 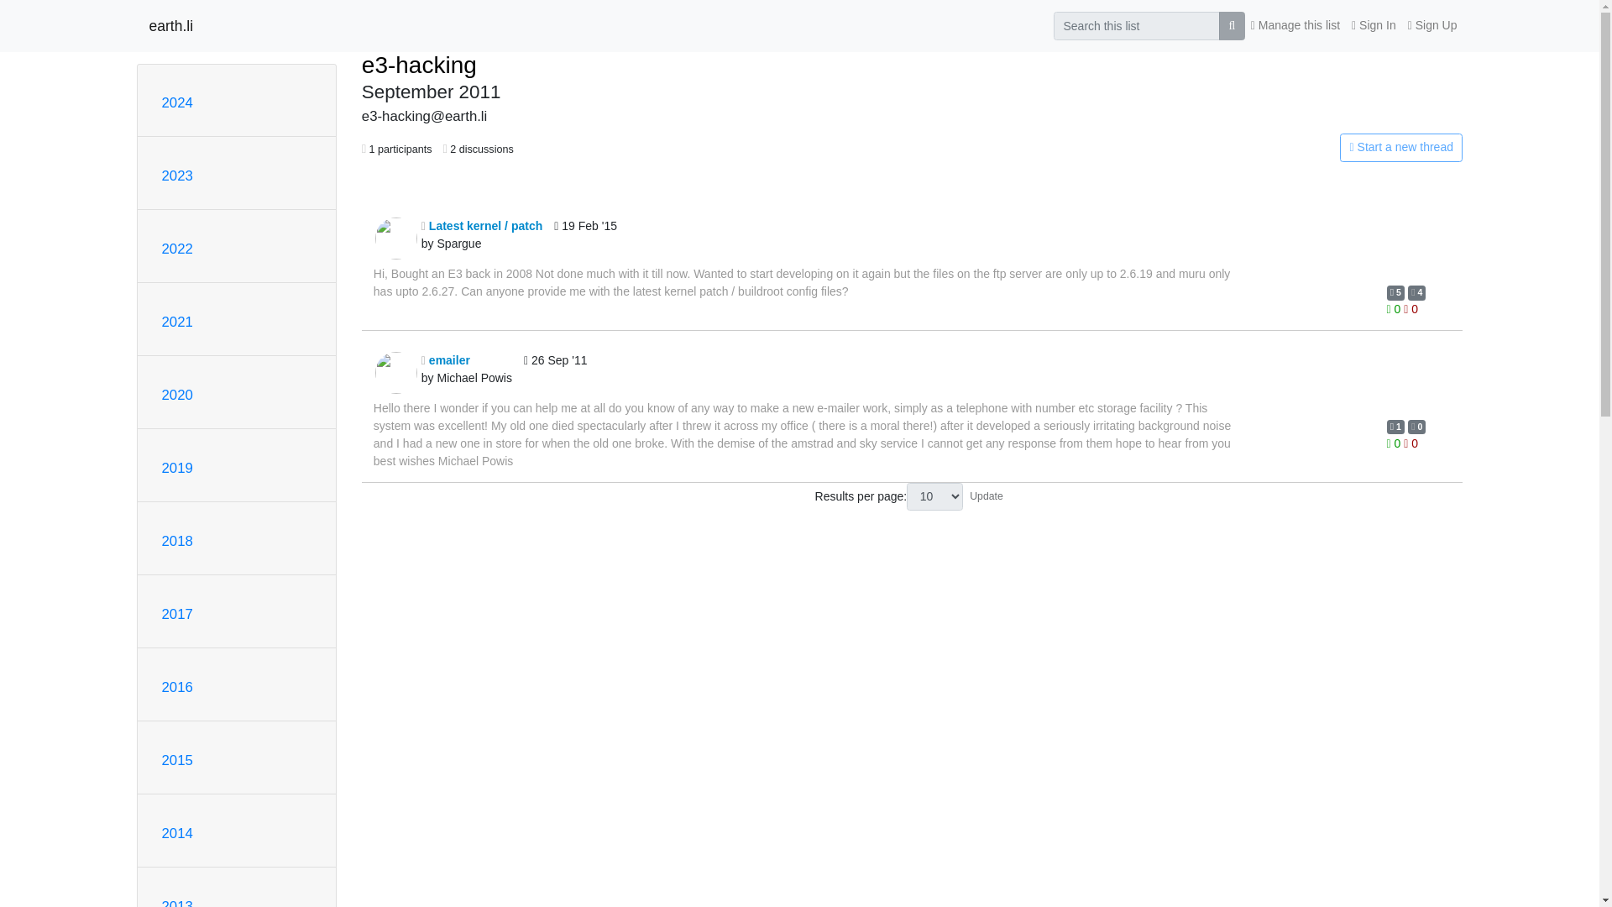 I want to click on Manage this list, so click(x=1295, y=25).